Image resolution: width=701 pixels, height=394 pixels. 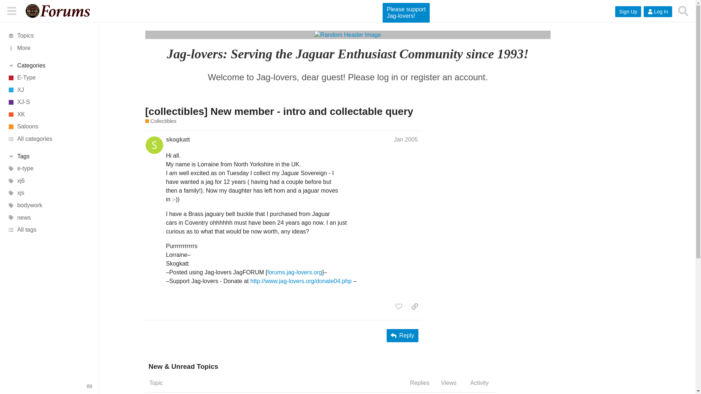 What do you see at coordinates (177, 139) in the screenshot?
I see `skogkatt` at bounding box center [177, 139].